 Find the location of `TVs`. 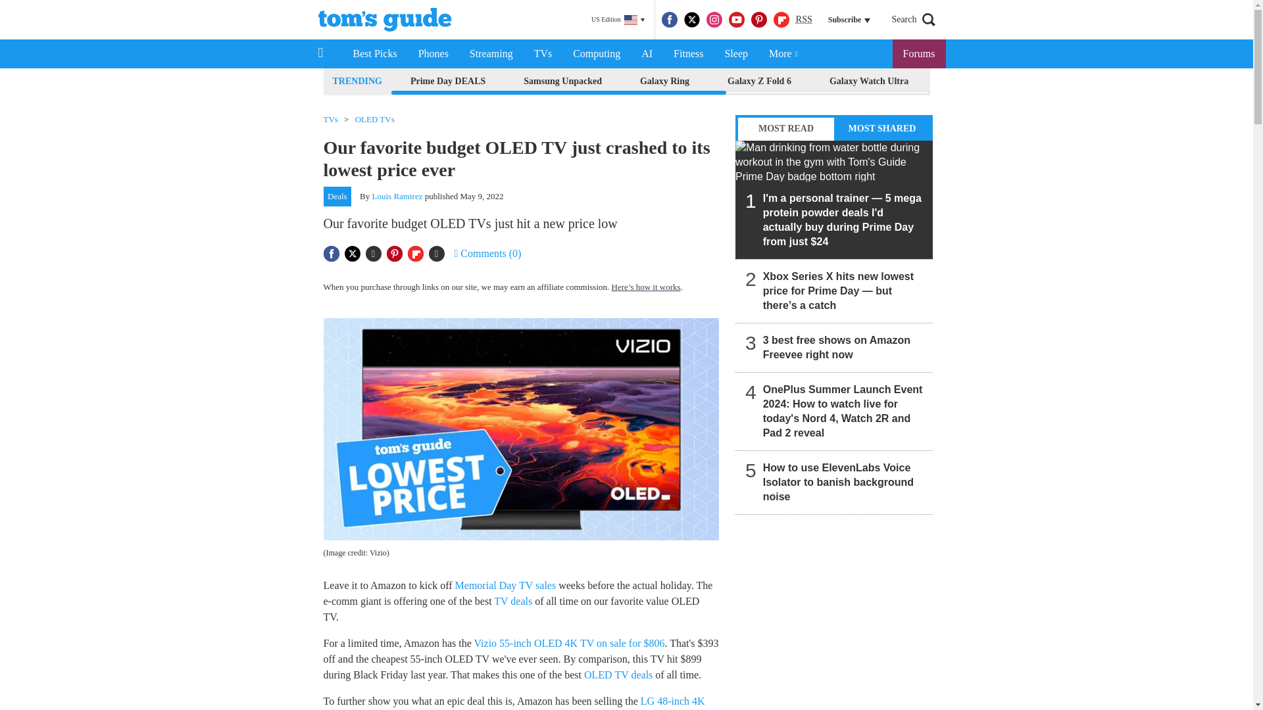

TVs is located at coordinates (543, 54).